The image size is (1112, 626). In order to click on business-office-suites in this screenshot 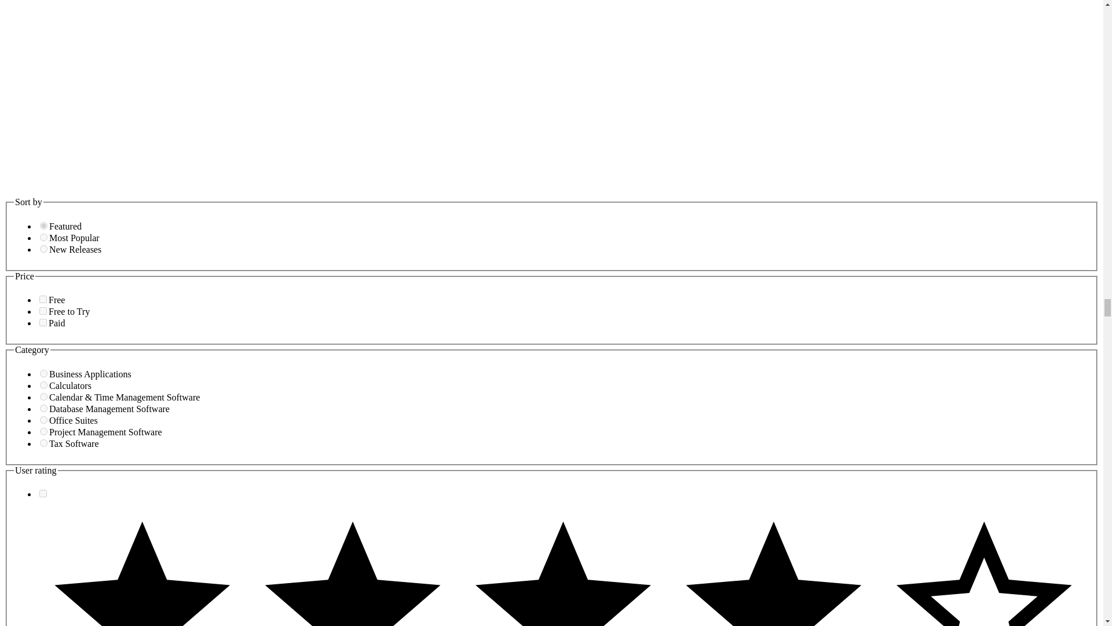, I will do `click(44, 420)`.